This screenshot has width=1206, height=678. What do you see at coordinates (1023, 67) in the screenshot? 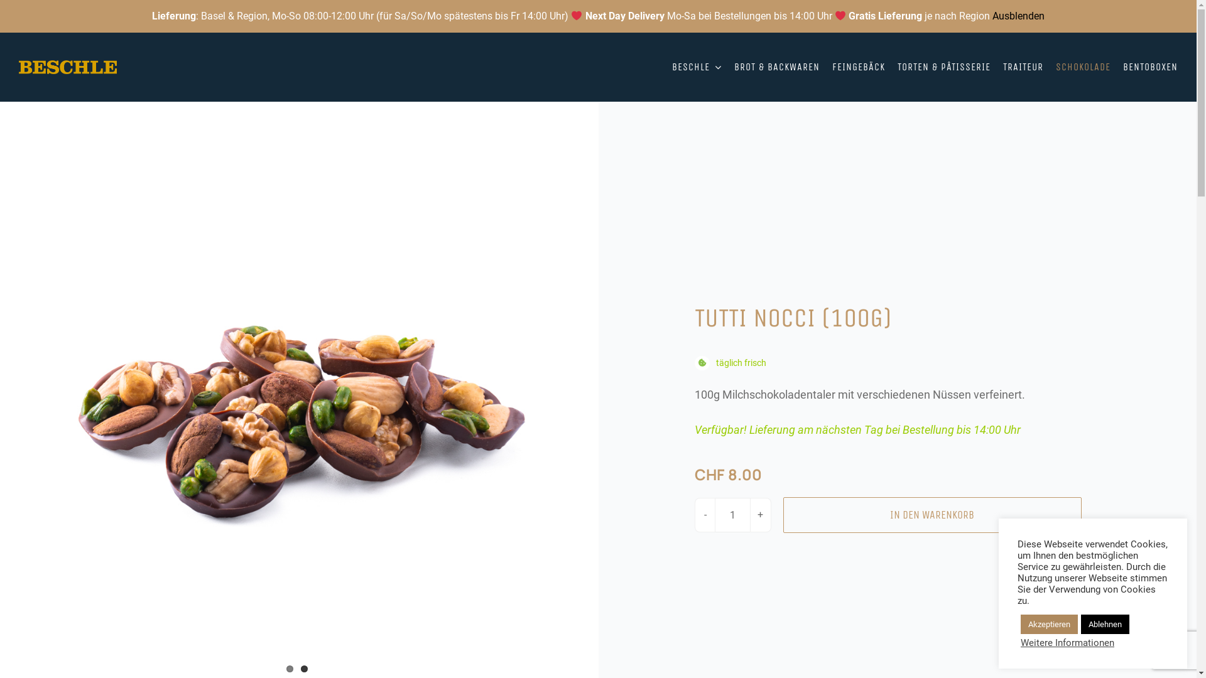
I see `TRAITEUR` at bounding box center [1023, 67].